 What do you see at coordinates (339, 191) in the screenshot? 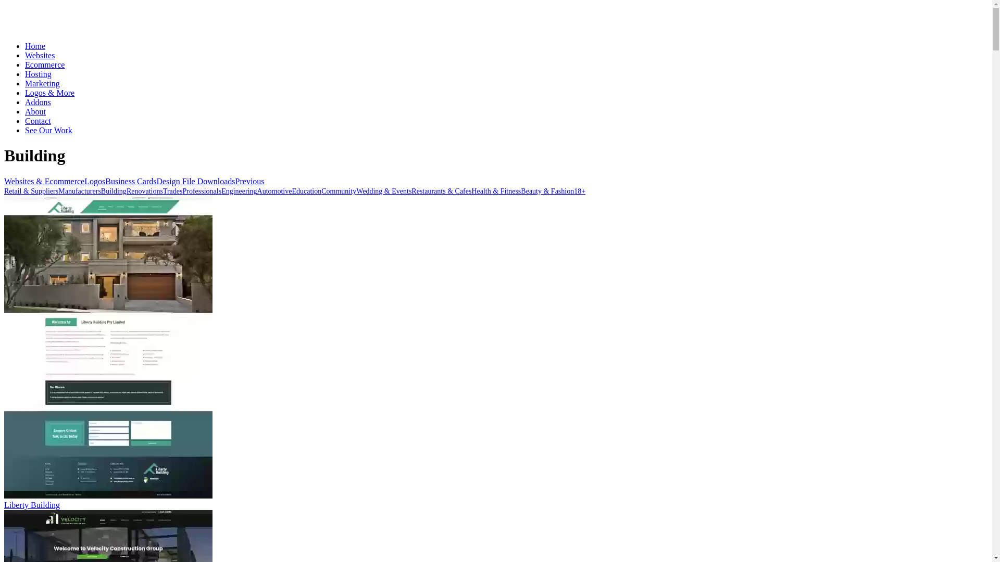
I see `Community` at bounding box center [339, 191].